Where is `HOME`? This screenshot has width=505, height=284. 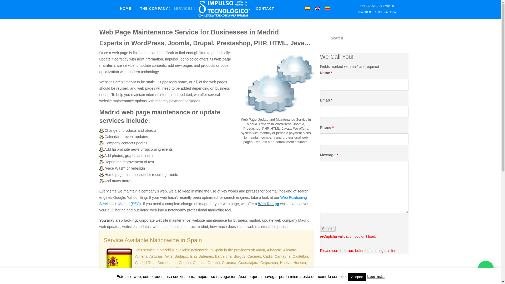
HOME is located at coordinates (126, 8).